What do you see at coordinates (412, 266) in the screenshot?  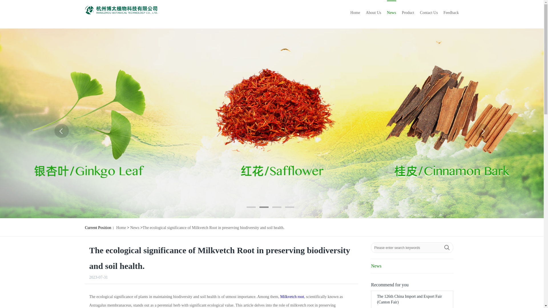 I see `News` at bounding box center [412, 266].